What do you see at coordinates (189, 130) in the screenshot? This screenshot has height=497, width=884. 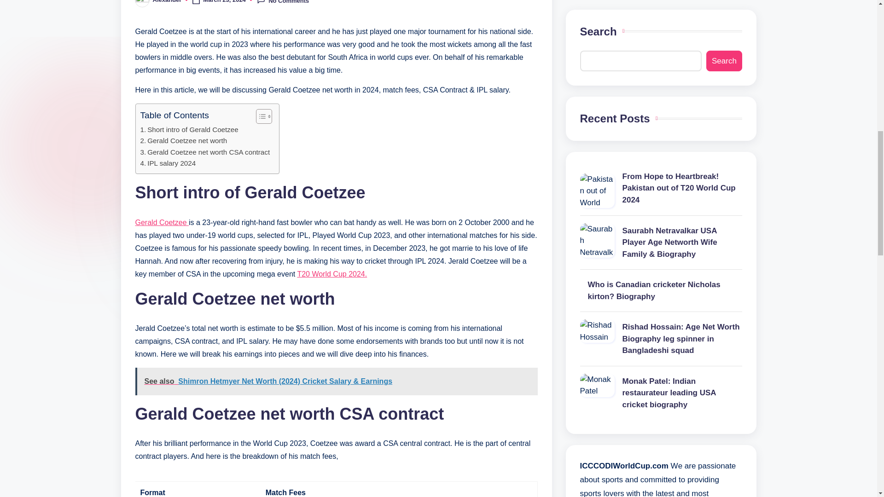 I see `Short intro of Gerald Coetzee` at bounding box center [189, 130].